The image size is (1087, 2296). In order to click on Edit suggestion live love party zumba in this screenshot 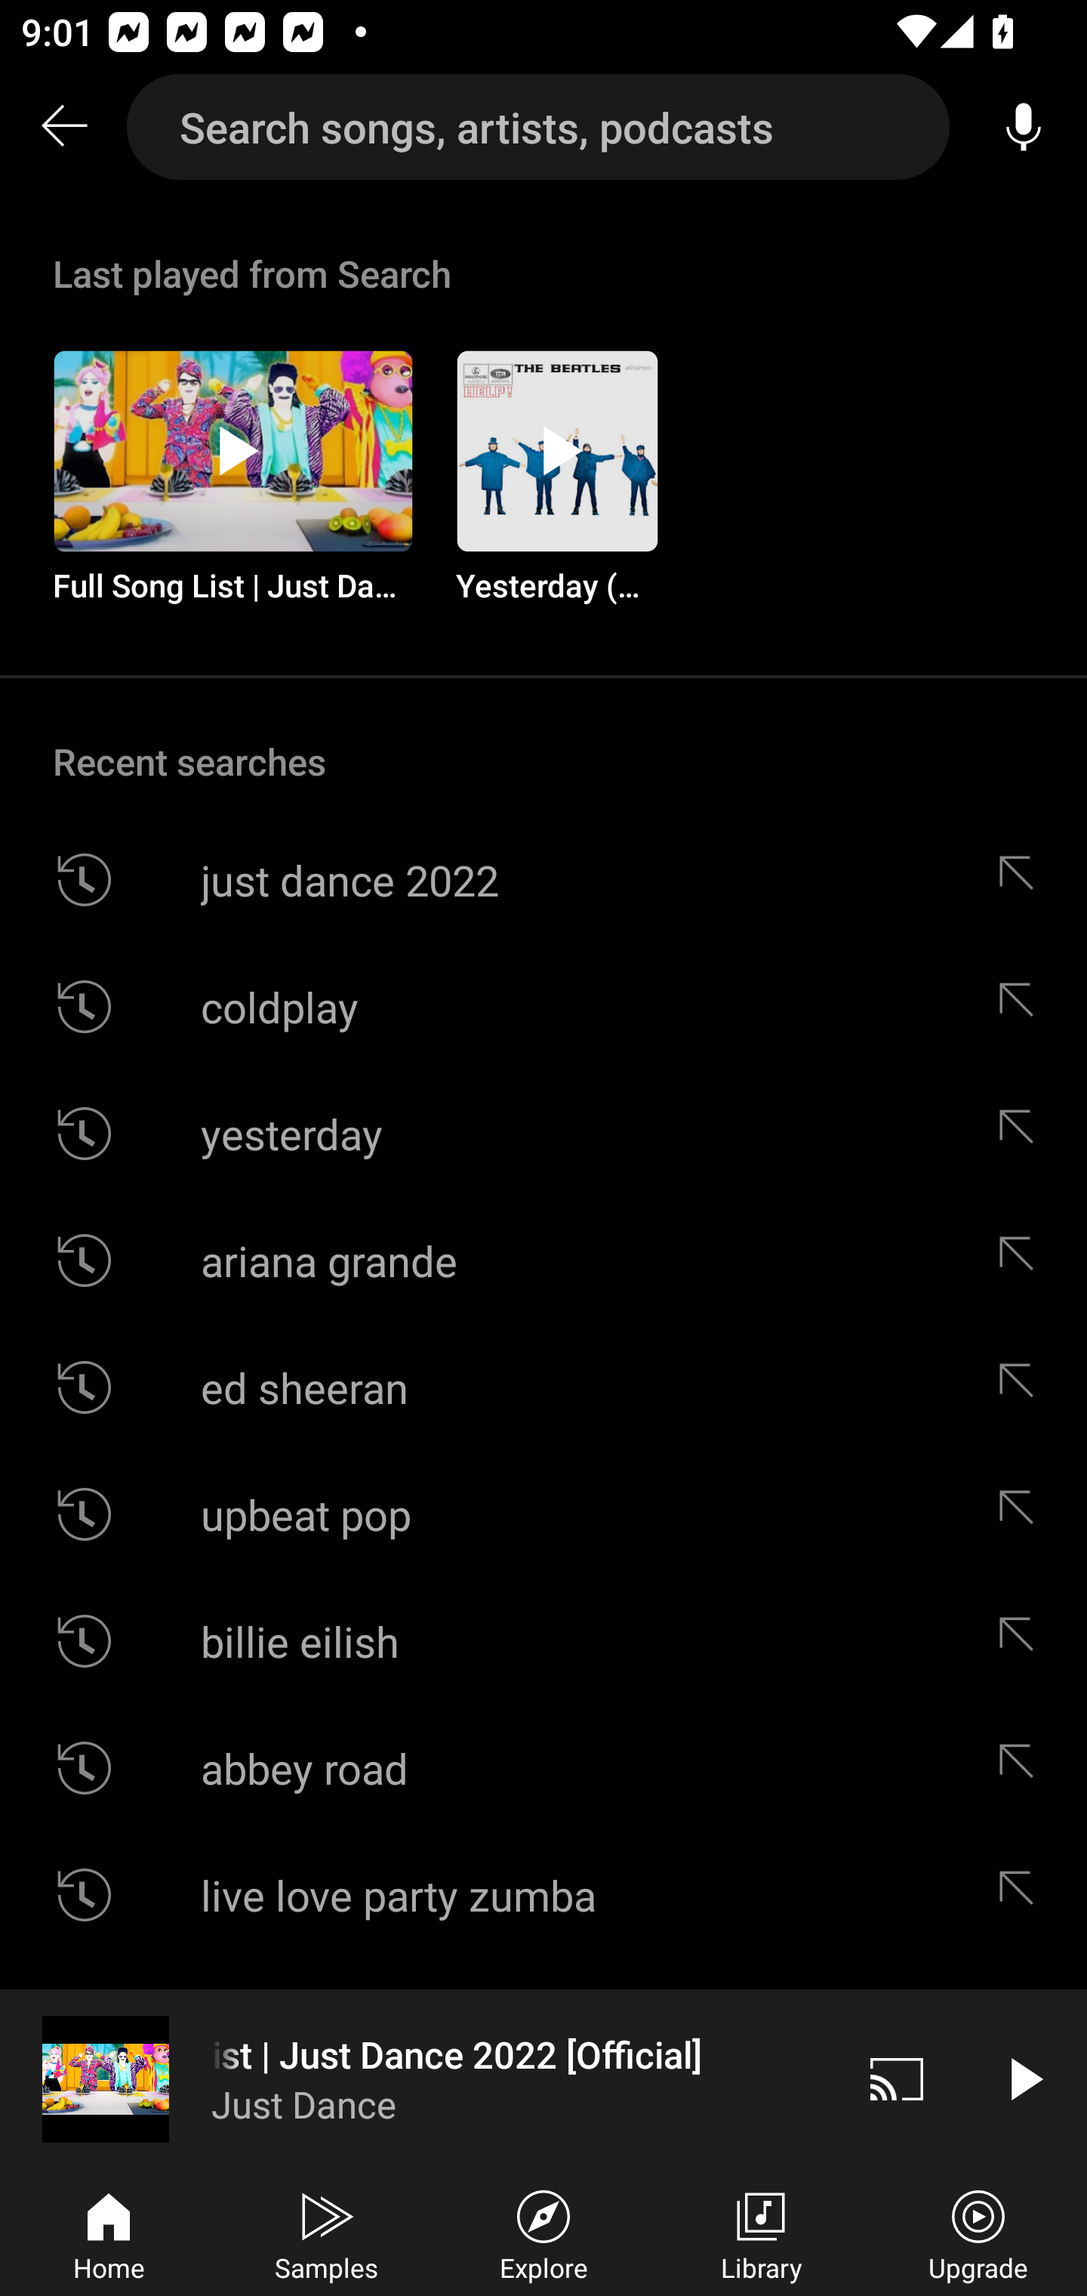, I will do `click(1023, 1895)`.